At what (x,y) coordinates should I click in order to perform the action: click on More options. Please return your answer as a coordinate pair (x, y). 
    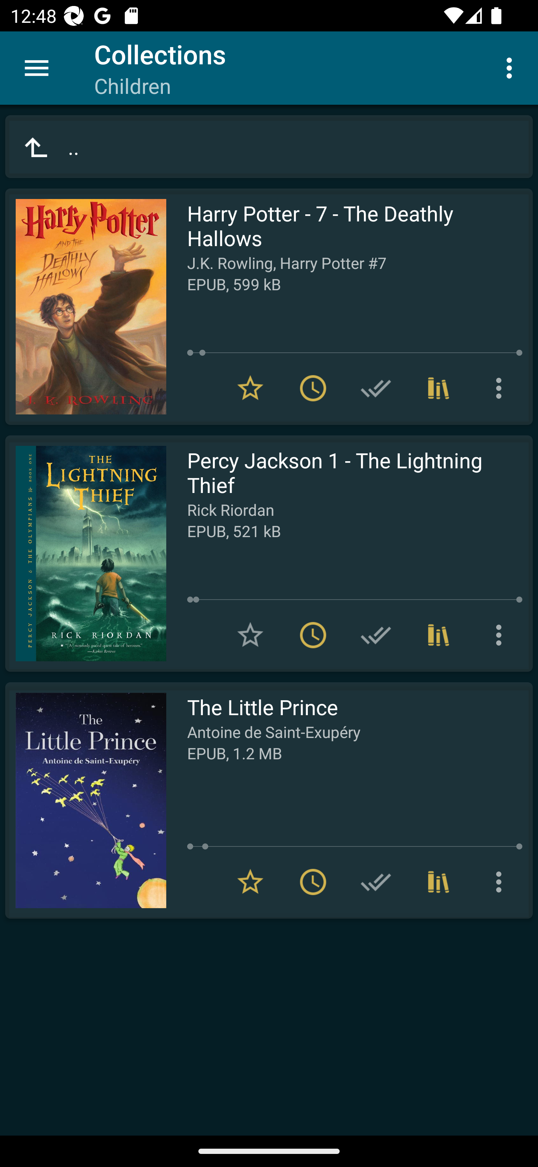
    Looking at the image, I should click on (512, 67).